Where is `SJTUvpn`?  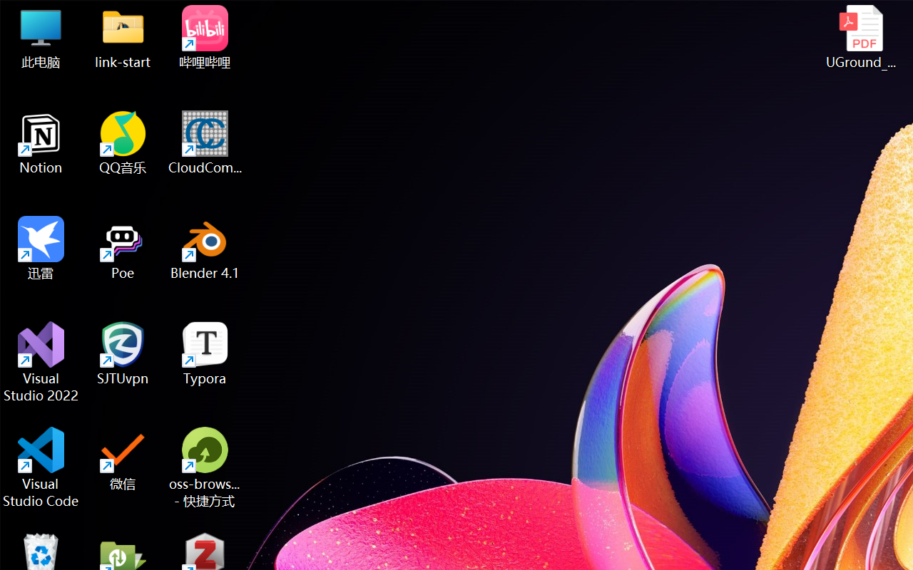 SJTUvpn is located at coordinates (123, 353).